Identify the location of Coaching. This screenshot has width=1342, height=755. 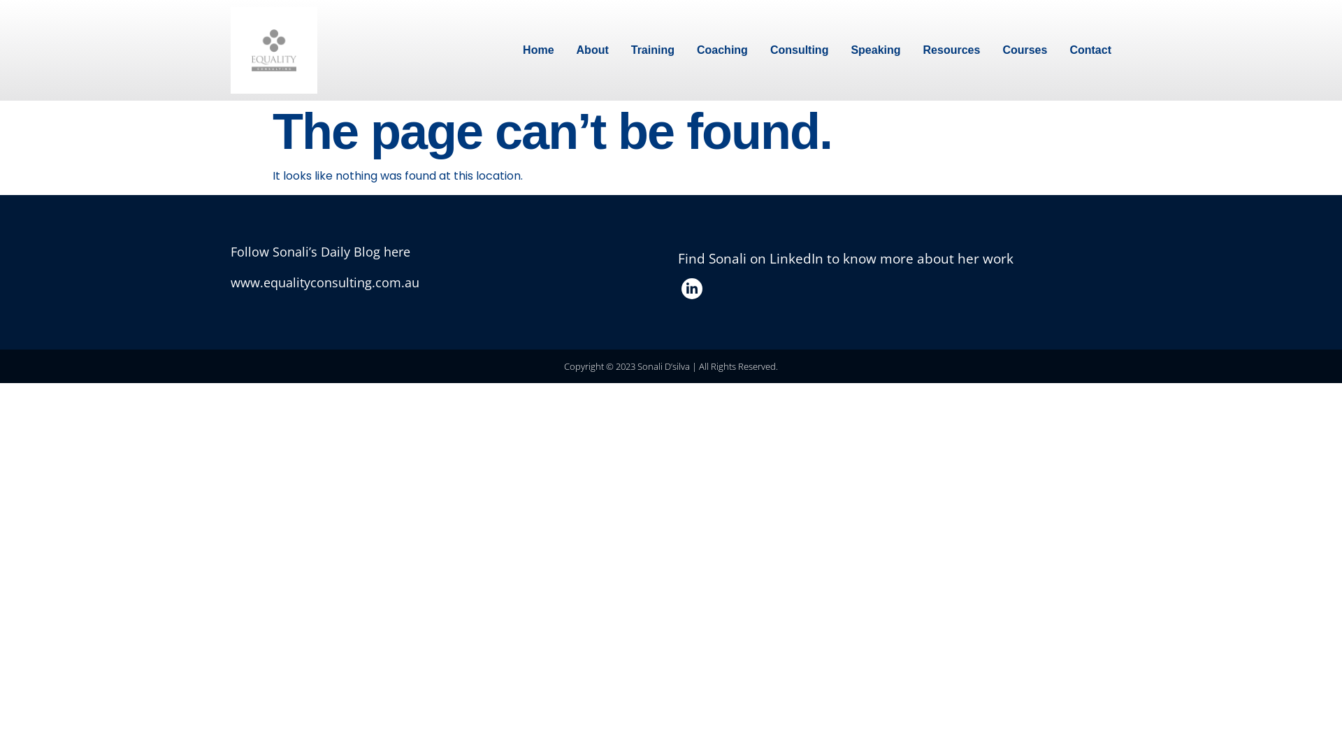
(723, 50).